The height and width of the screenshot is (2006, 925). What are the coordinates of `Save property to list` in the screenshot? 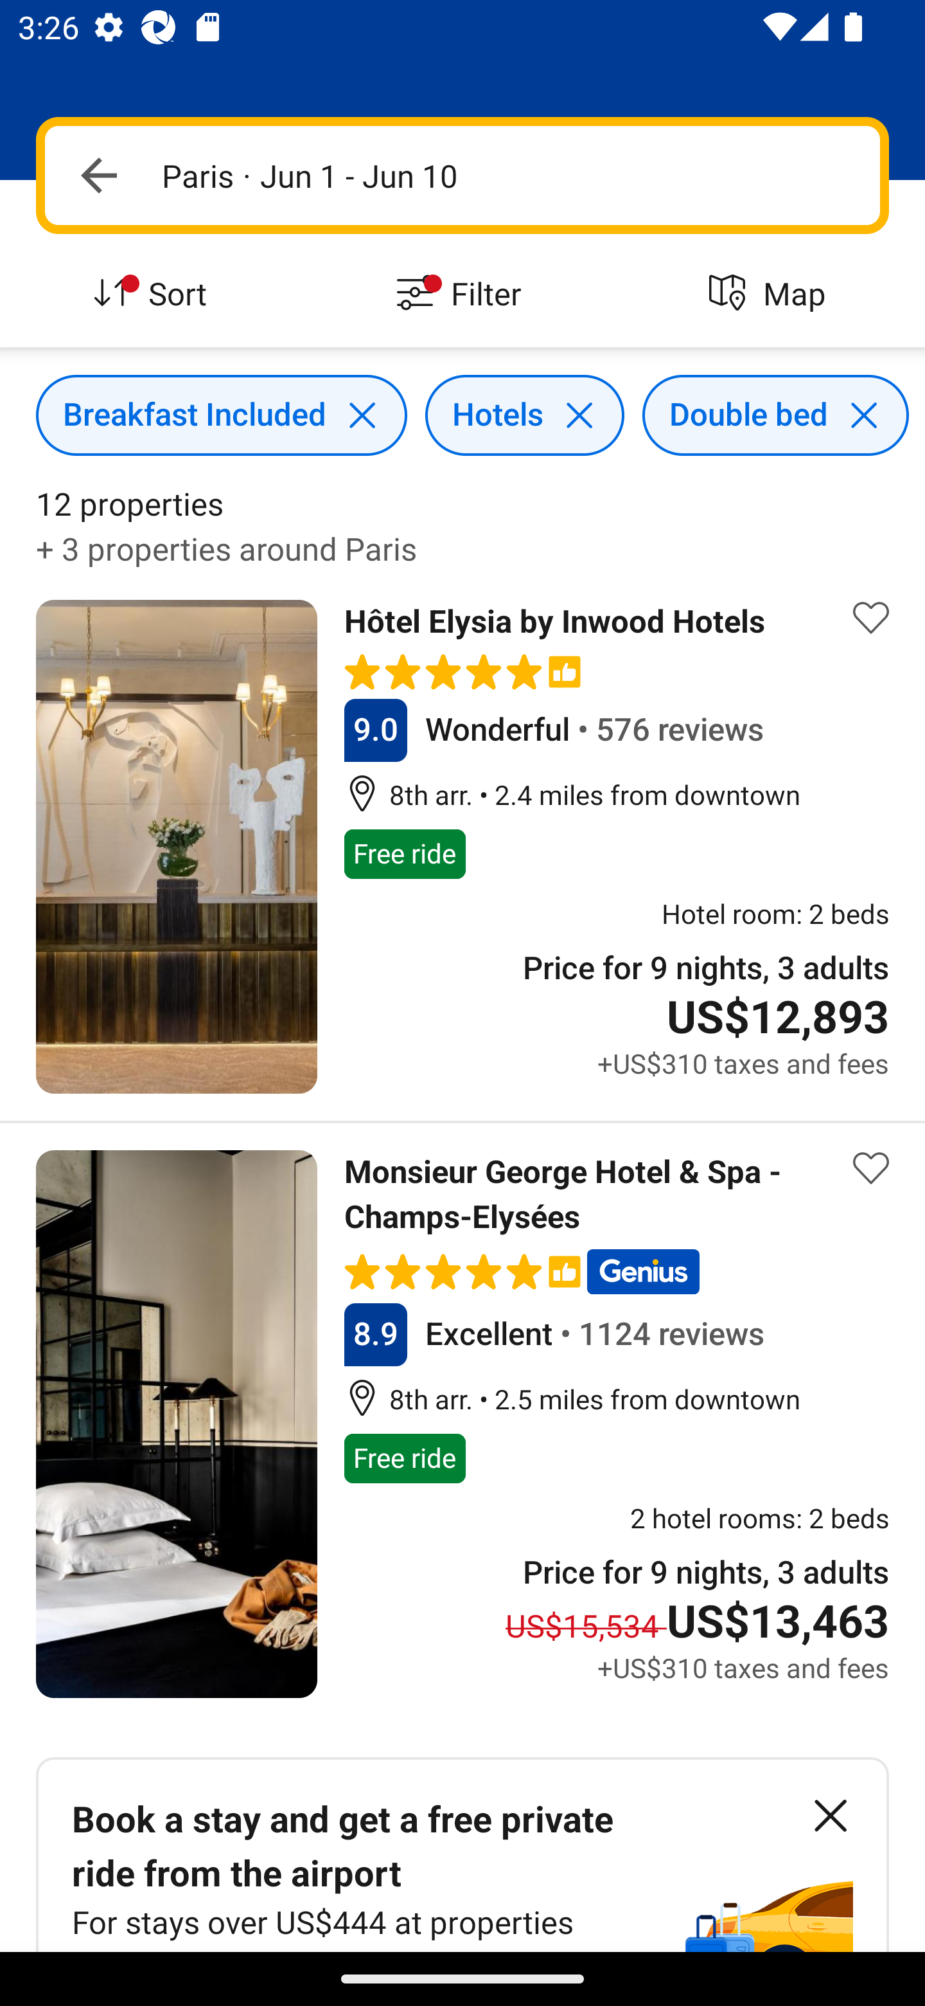 It's located at (871, 617).